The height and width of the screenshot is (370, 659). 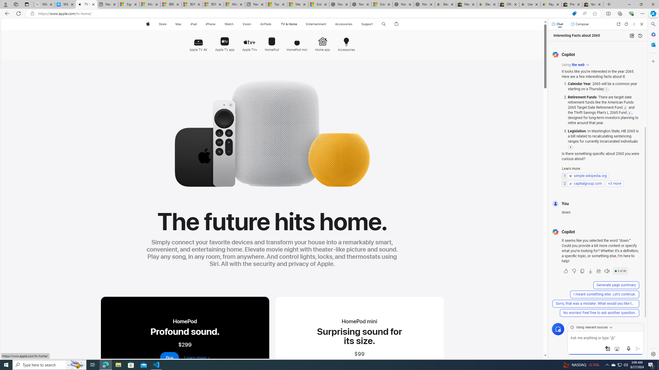 I want to click on Class: globalnav-item globalnav-search shift-0-1, so click(x=384, y=24).